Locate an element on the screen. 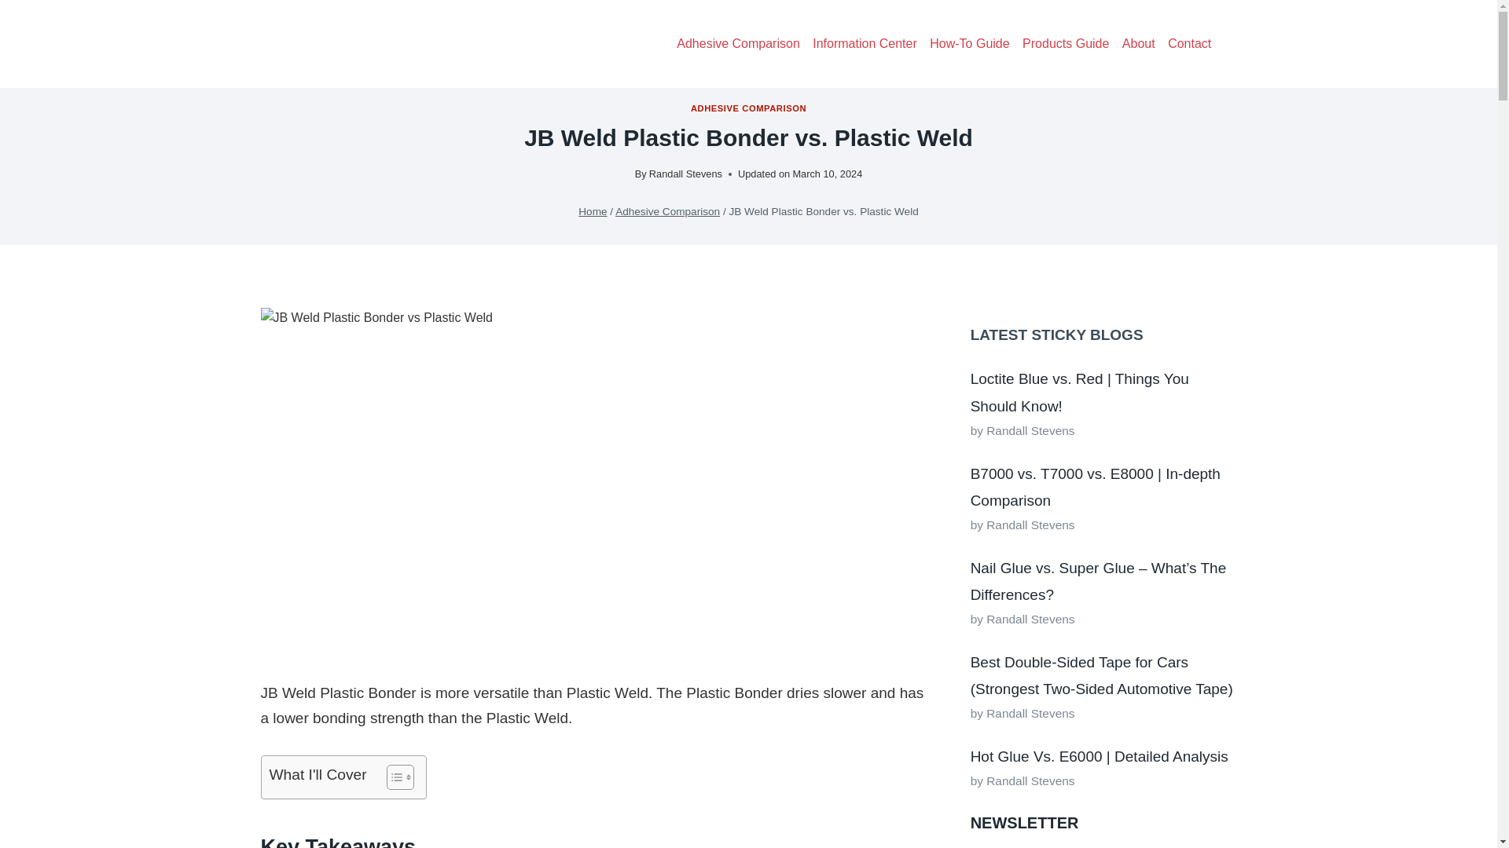 The image size is (1509, 848). Home is located at coordinates (592, 211).